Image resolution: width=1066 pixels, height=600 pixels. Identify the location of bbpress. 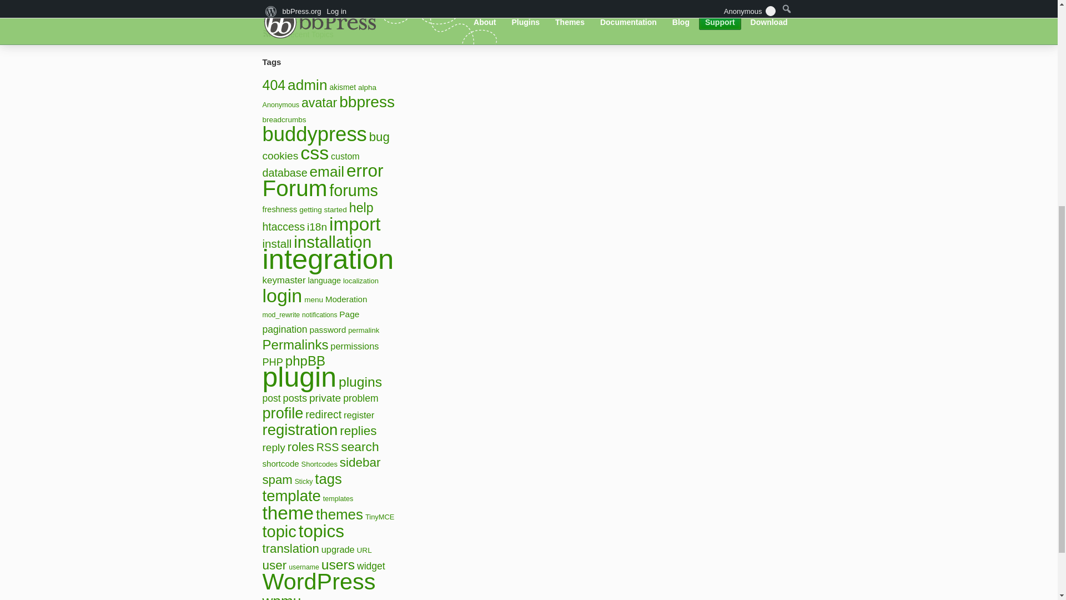
(366, 102).